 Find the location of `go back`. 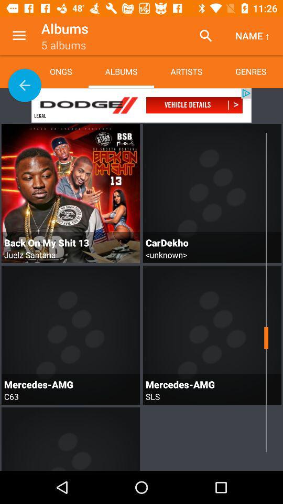

go back is located at coordinates (25, 85).